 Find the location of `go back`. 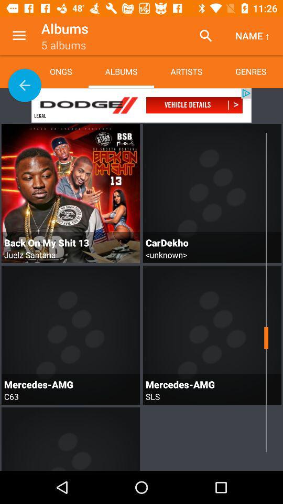

go back is located at coordinates (25, 85).